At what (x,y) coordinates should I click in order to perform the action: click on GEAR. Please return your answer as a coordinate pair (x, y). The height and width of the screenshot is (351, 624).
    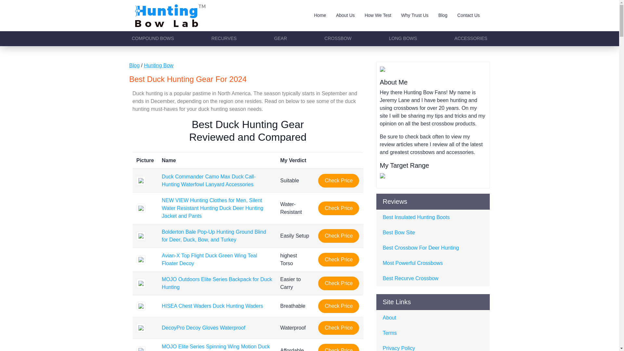
    Looking at the image, I should click on (280, 38).